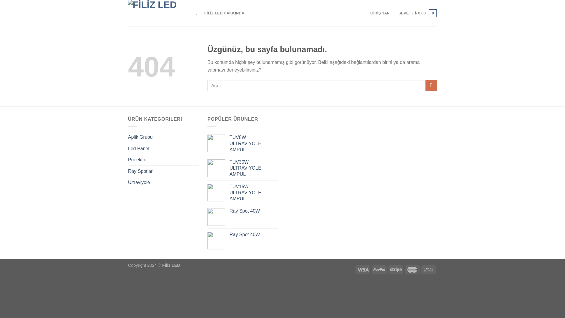  I want to click on Ray Spot 40W, so click(254, 211).